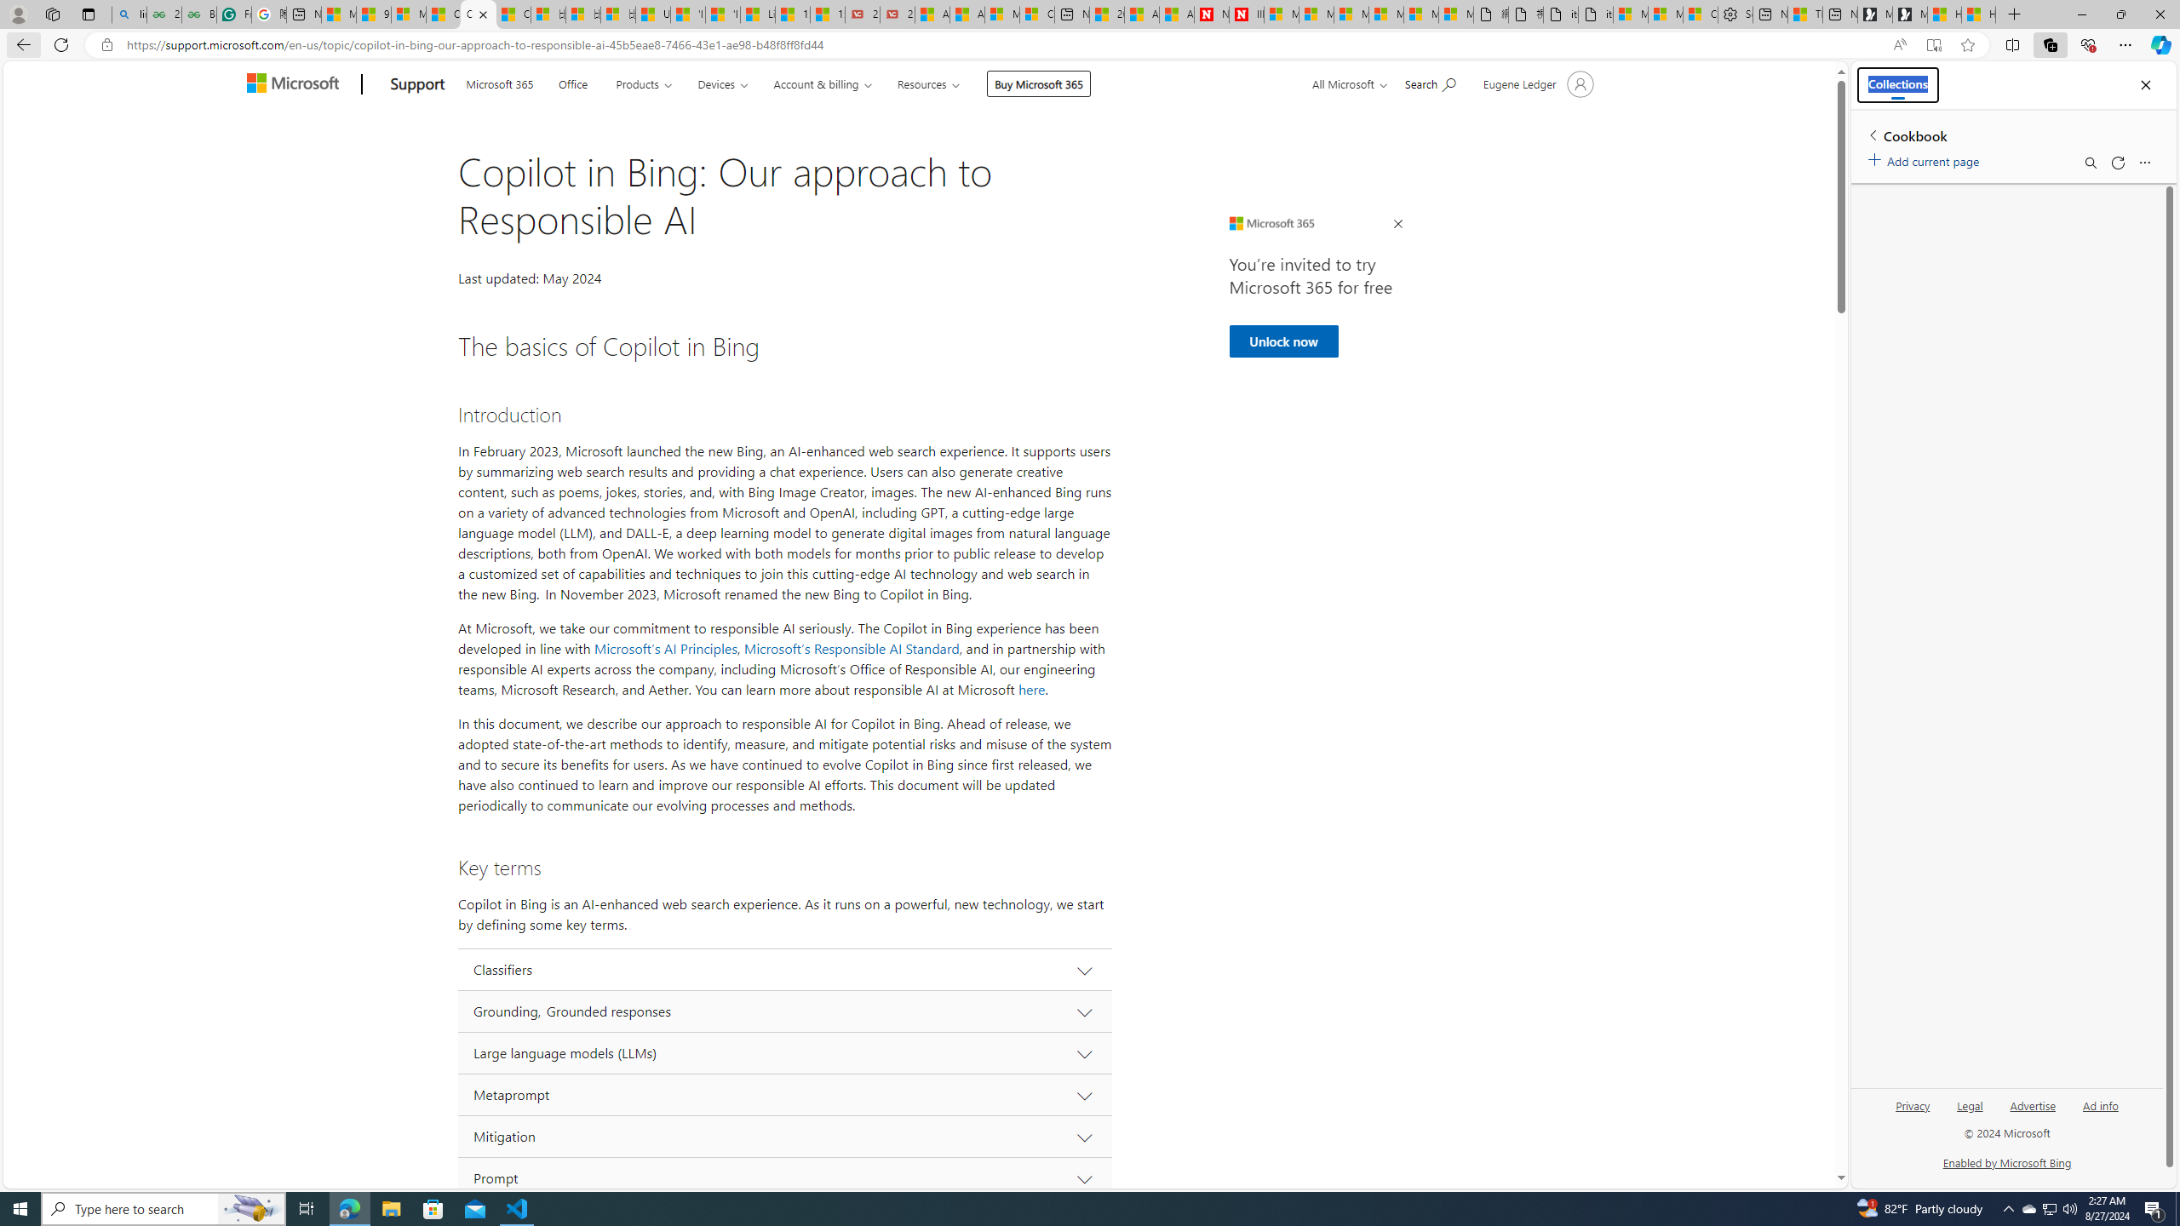 This screenshot has width=2180, height=1226. I want to click on How to Use a TV as a Computer Monitor, so click(1977, 14).